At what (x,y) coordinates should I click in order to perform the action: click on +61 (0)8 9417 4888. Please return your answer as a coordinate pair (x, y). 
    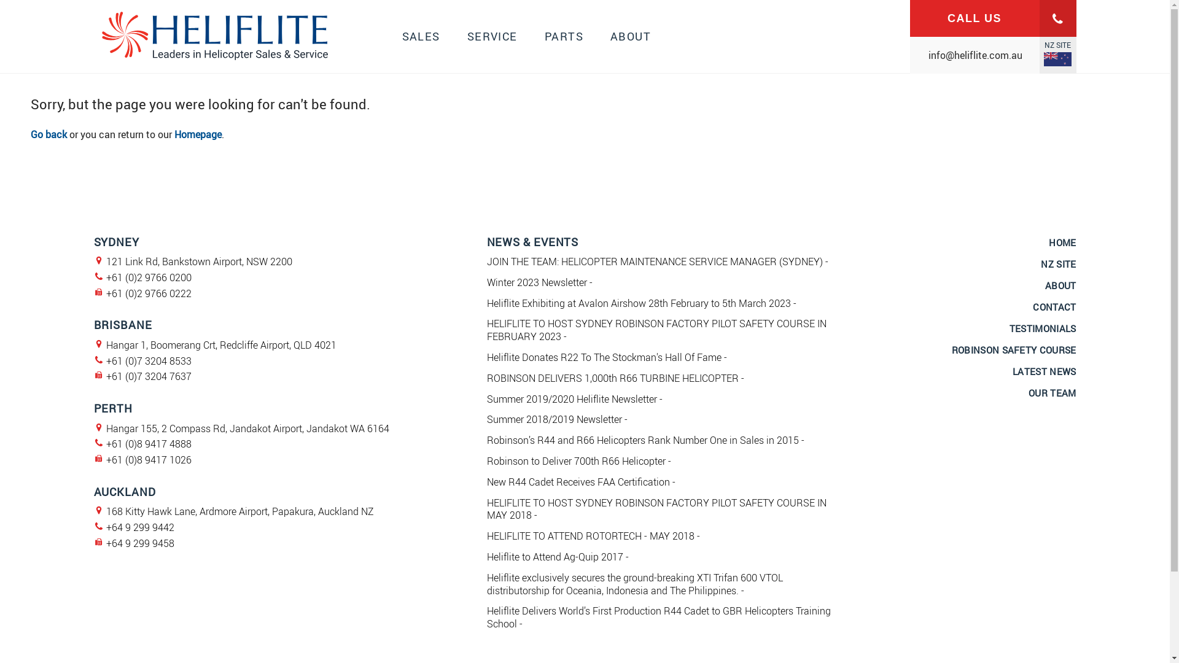
    Looking at the image, I should click on (149, 444).